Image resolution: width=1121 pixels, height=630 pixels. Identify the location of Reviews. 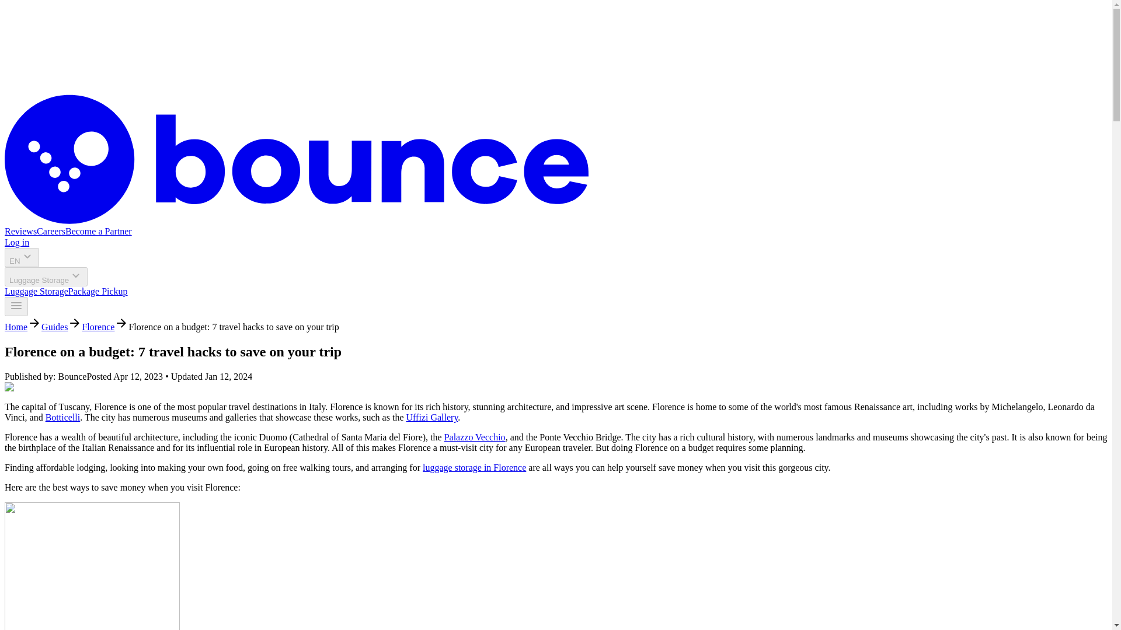
(20, 231).